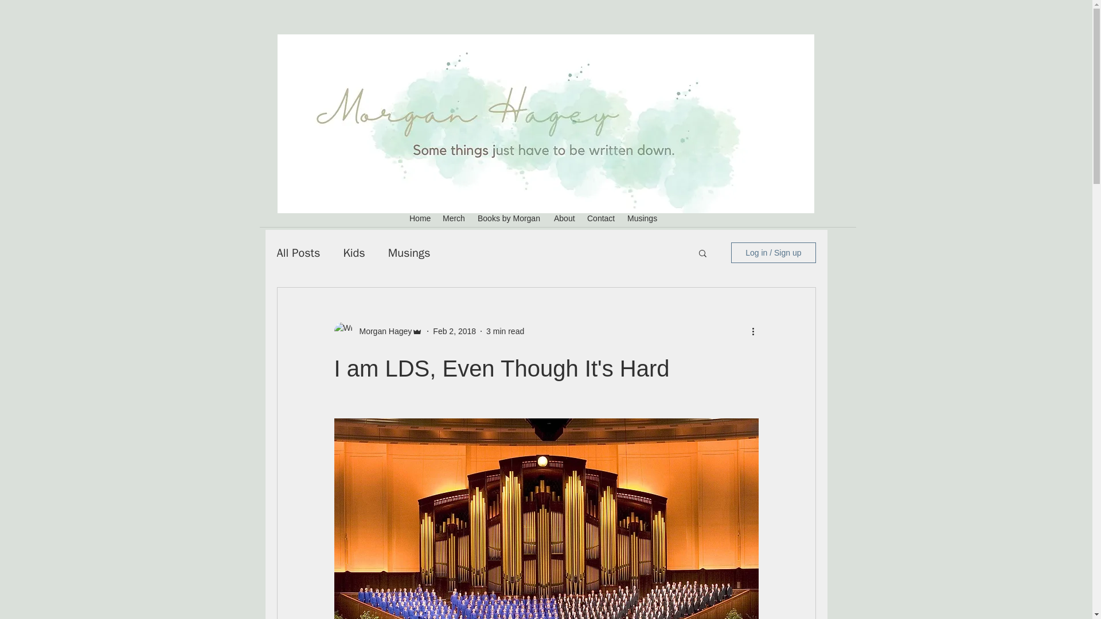 The width and height of the screenshot is (1101, 619). I want to click on All Posts, so click(298, 252).